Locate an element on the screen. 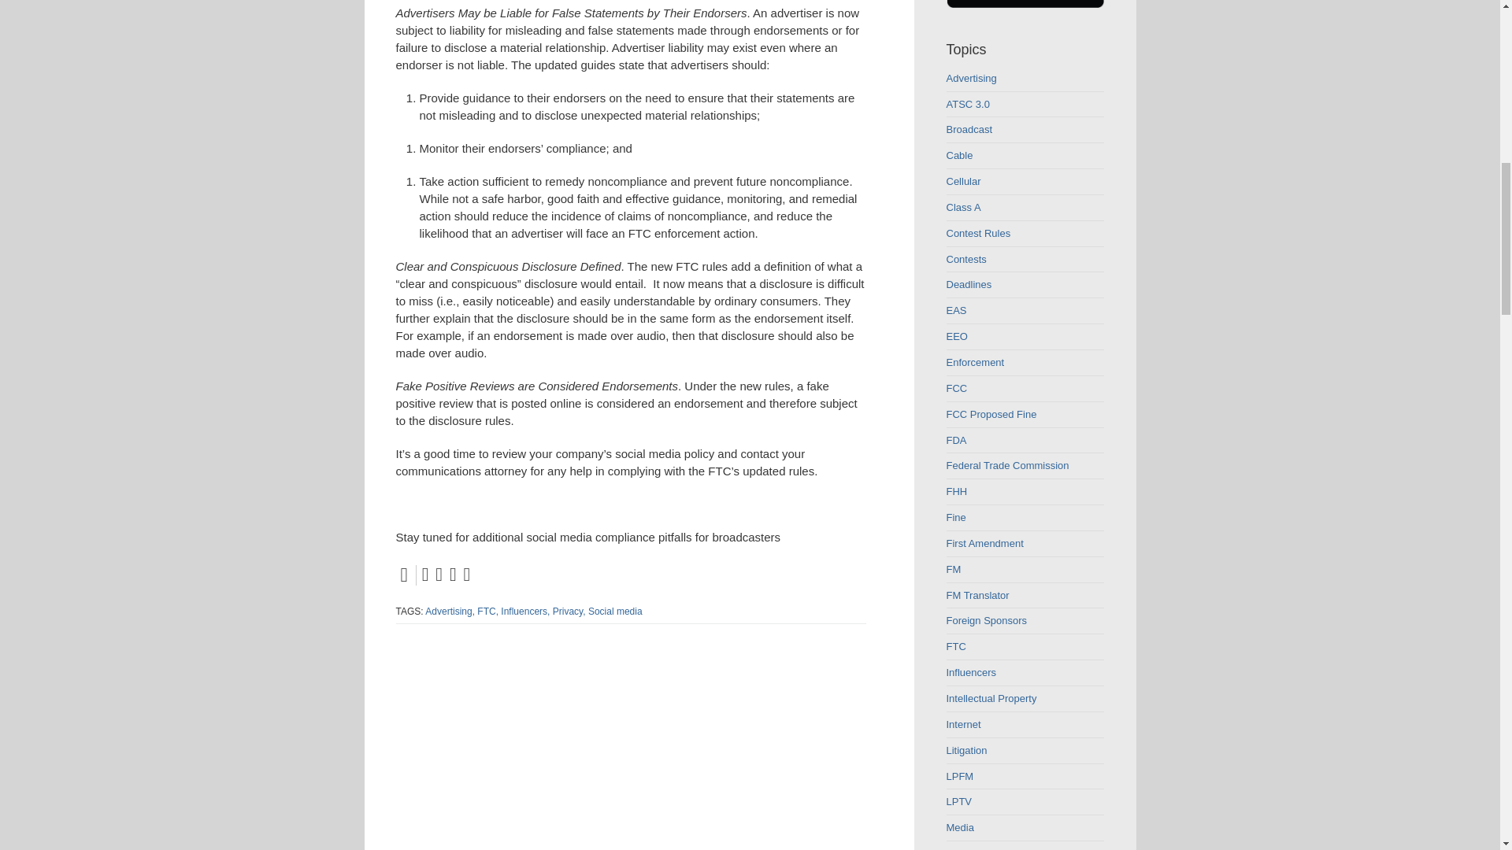  Social media is located at coordinates (615, 612).